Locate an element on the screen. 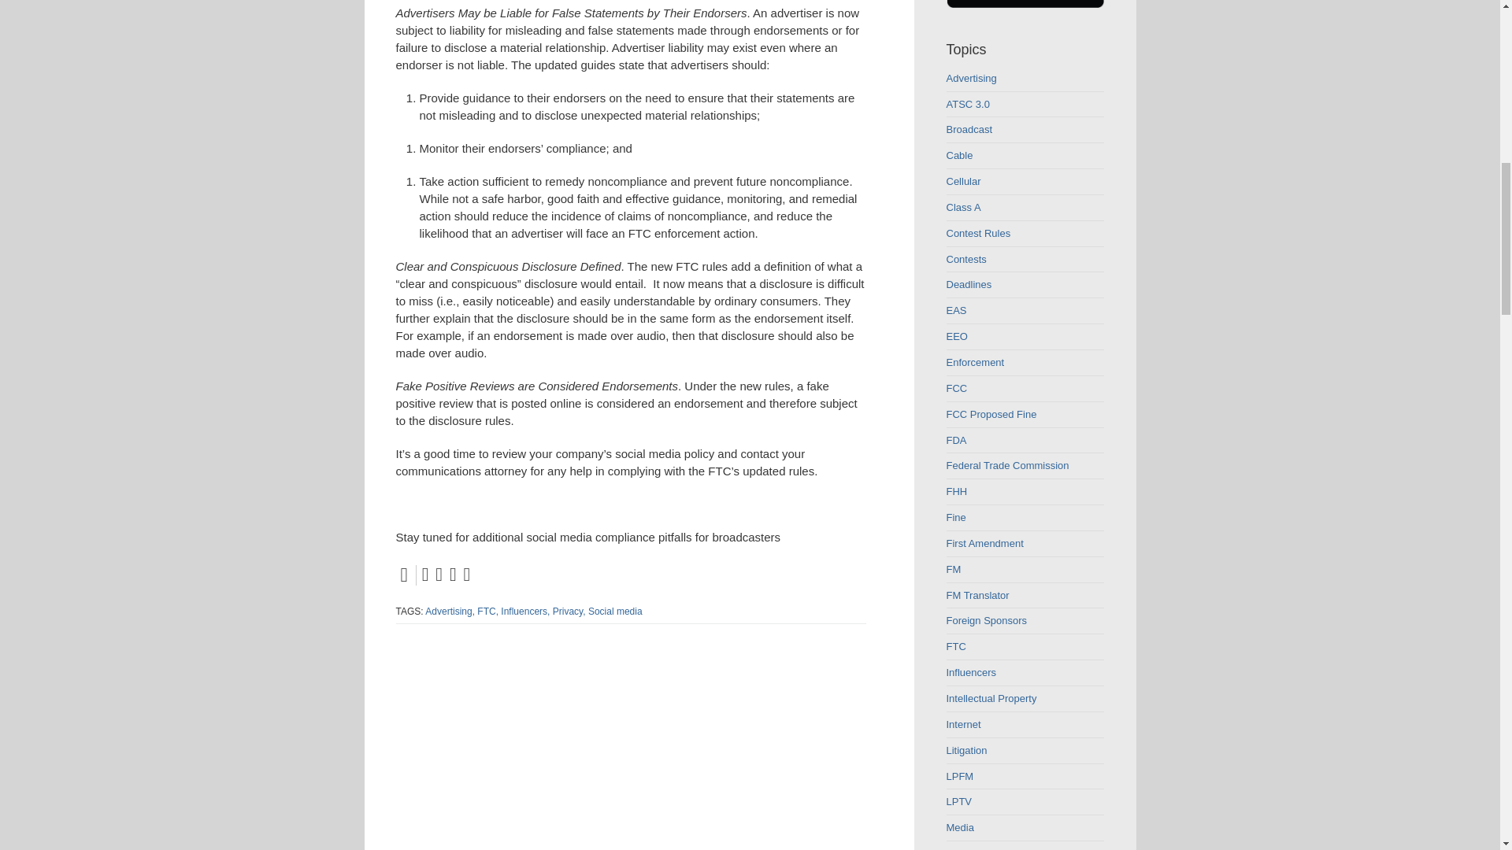  Social media is located at coordinates (615, 612).